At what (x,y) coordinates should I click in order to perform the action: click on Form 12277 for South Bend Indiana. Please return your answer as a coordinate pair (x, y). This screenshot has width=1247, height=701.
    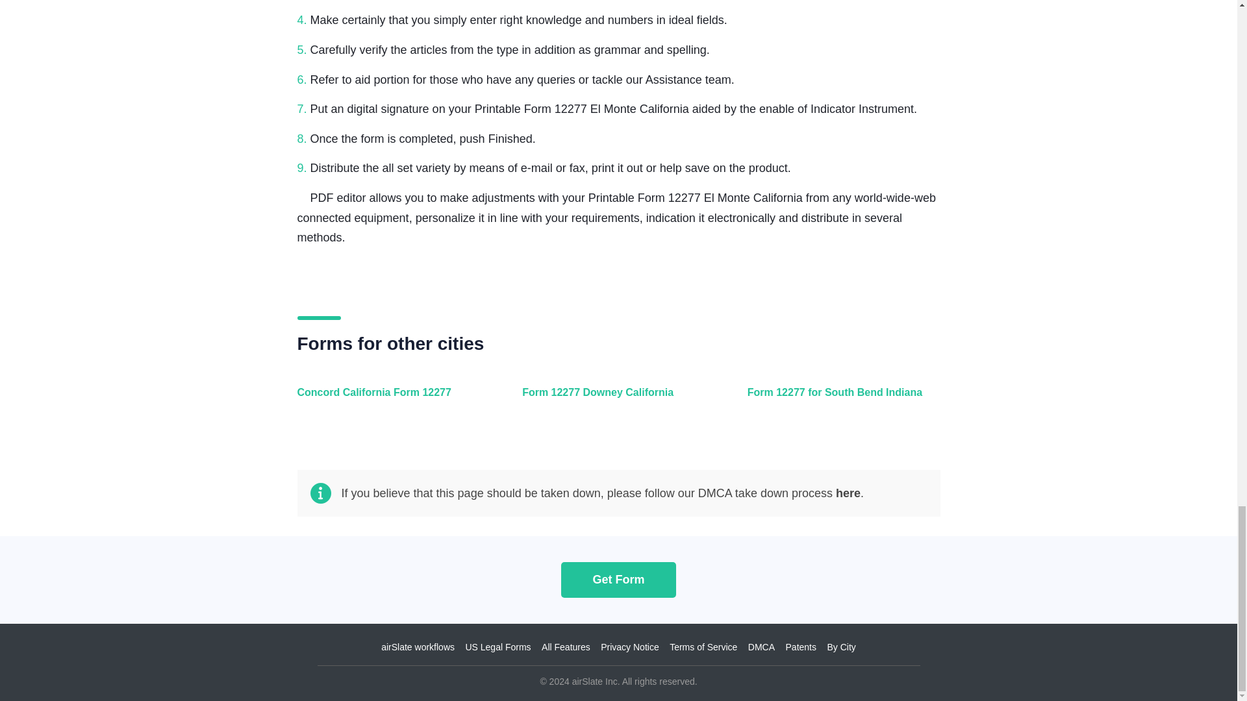
    Looking at the image, I should click on (840, 400).